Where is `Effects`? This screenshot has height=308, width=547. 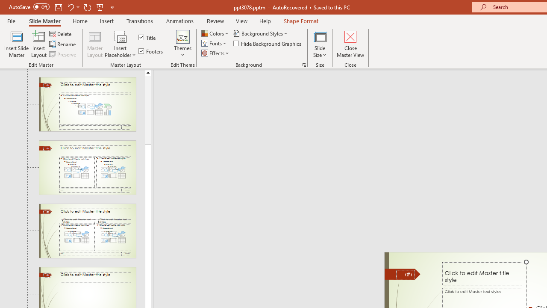 Effects is located at coordinates (216, 53).